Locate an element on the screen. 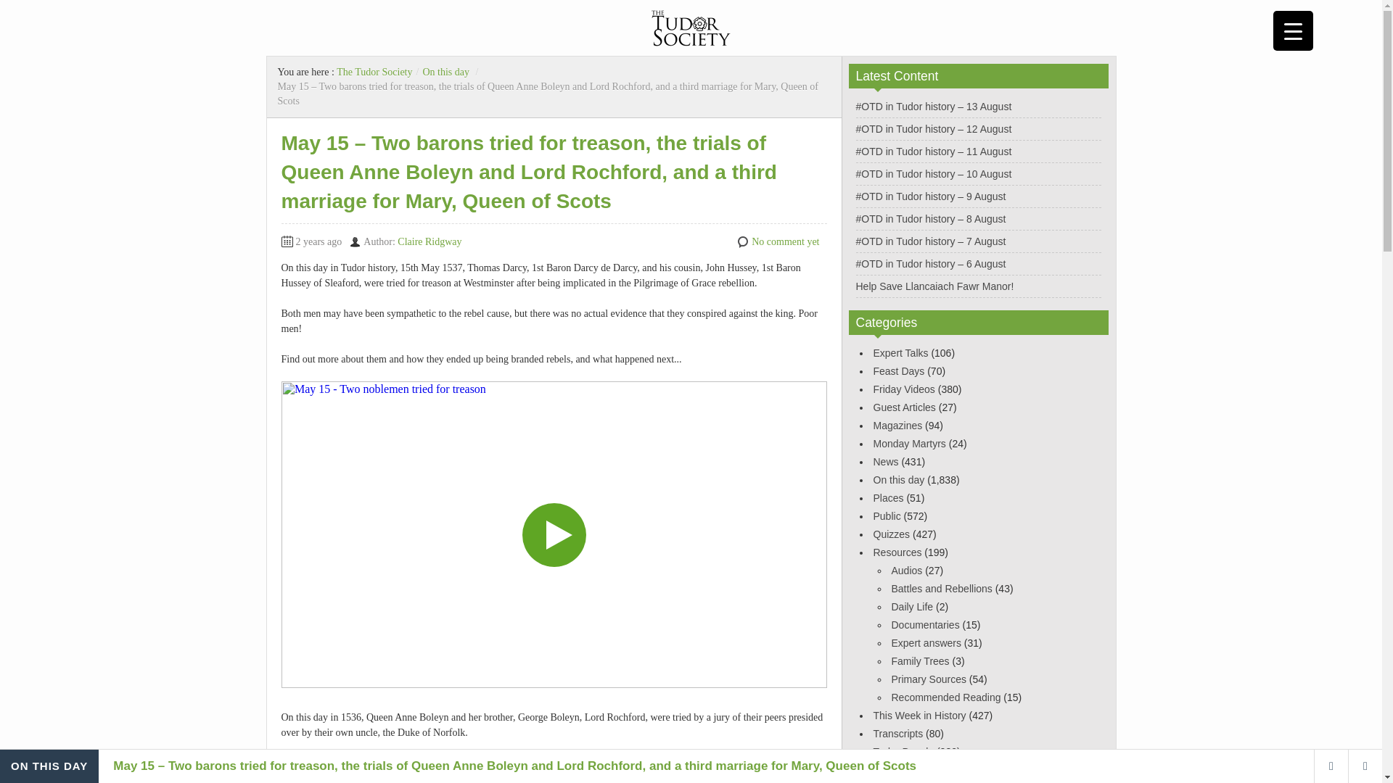 The width and height of the screenshot is (1393, 783). Help Save Llancaiach Fawr Manor! is located at coordinates (934, 286).